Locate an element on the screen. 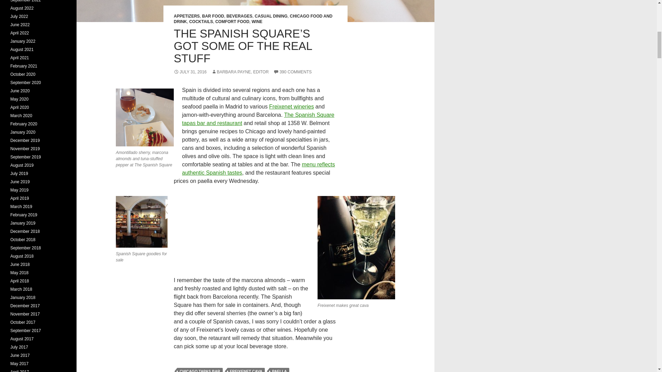  The Spanish Square tapas bar and restaurant is located at coordinates (258, 119).